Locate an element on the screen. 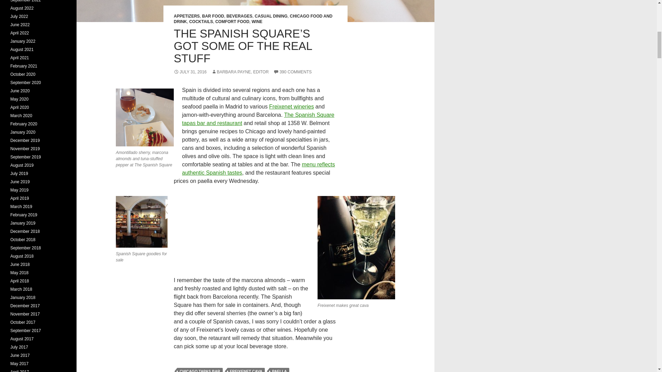  The Spanish Square tapas bar and restaurant is located at coordinates (258, 119).